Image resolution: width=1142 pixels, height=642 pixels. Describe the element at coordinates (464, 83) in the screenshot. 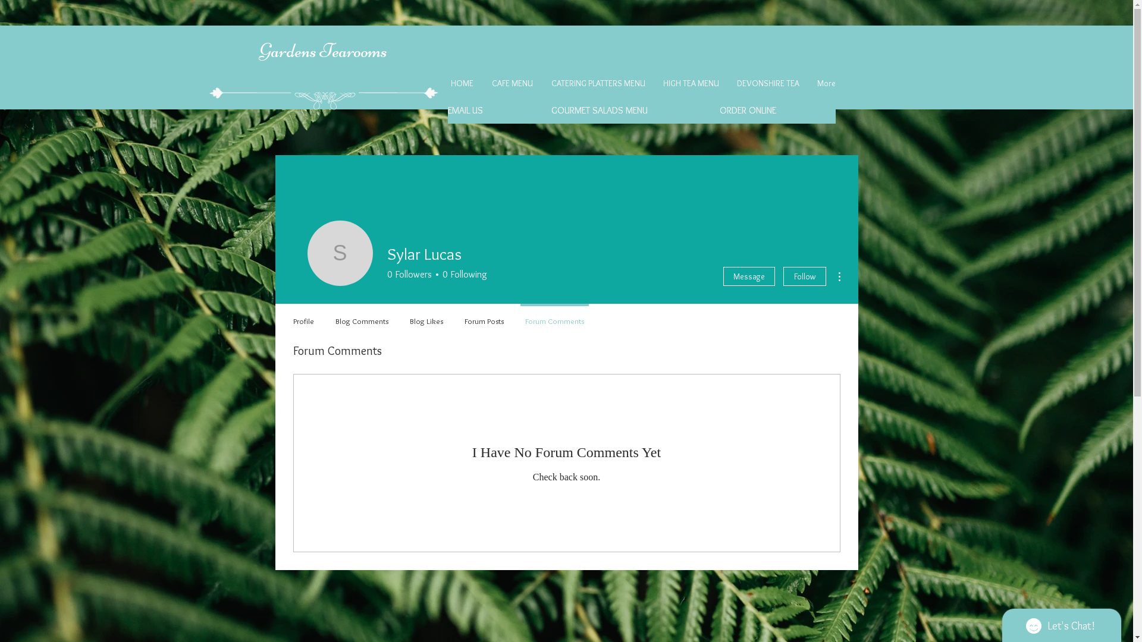

I see `HOME` at that location.